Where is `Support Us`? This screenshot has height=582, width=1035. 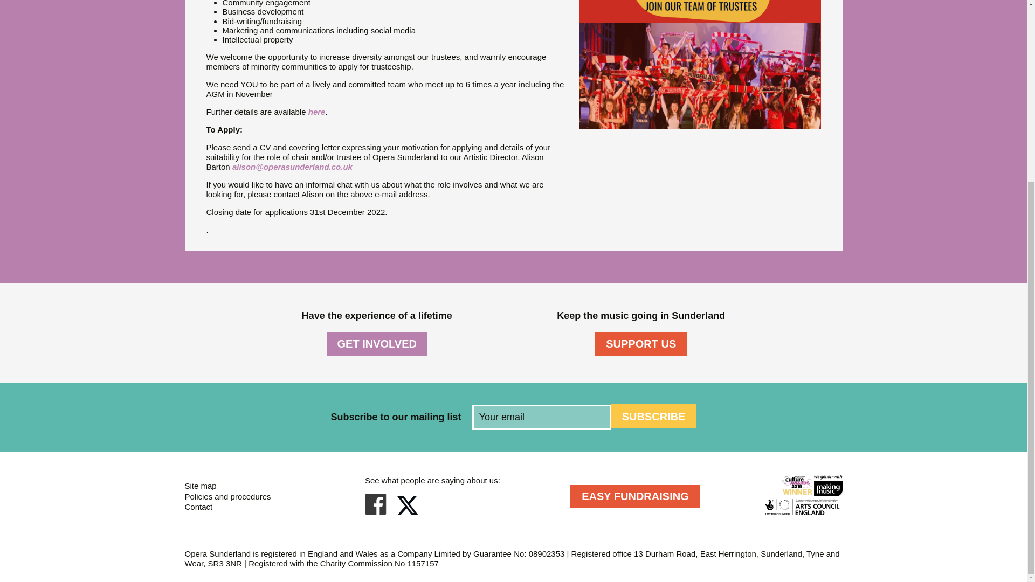
Support Us is located at coordinates (641, 344).